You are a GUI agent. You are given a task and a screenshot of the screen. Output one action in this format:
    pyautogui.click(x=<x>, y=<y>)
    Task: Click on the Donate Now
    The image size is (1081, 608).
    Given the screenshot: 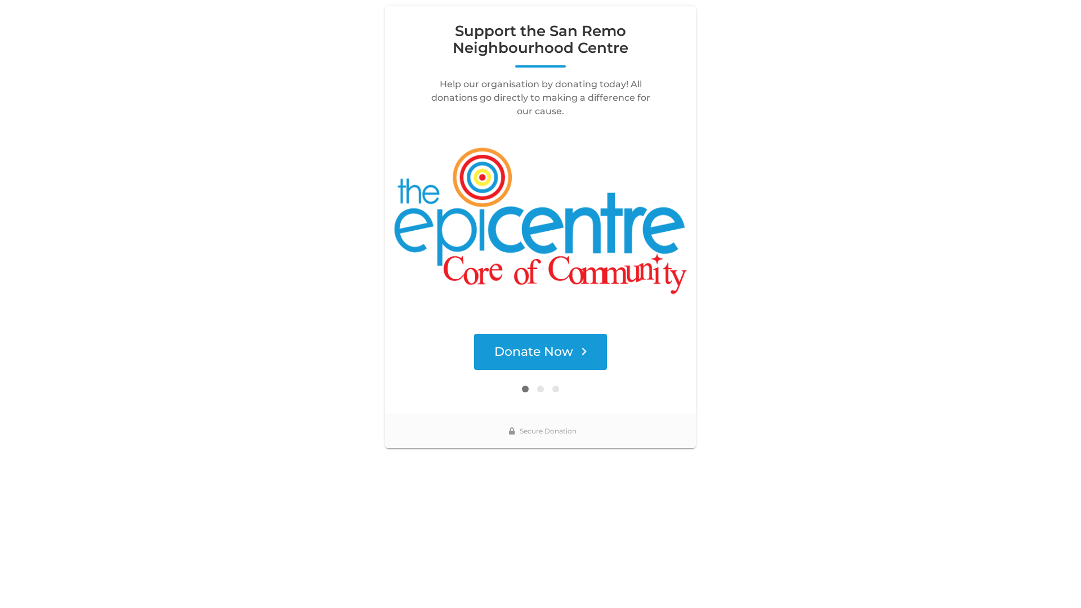 What is the action you would take?
    pyautogui.click(x=540, y=352)
    